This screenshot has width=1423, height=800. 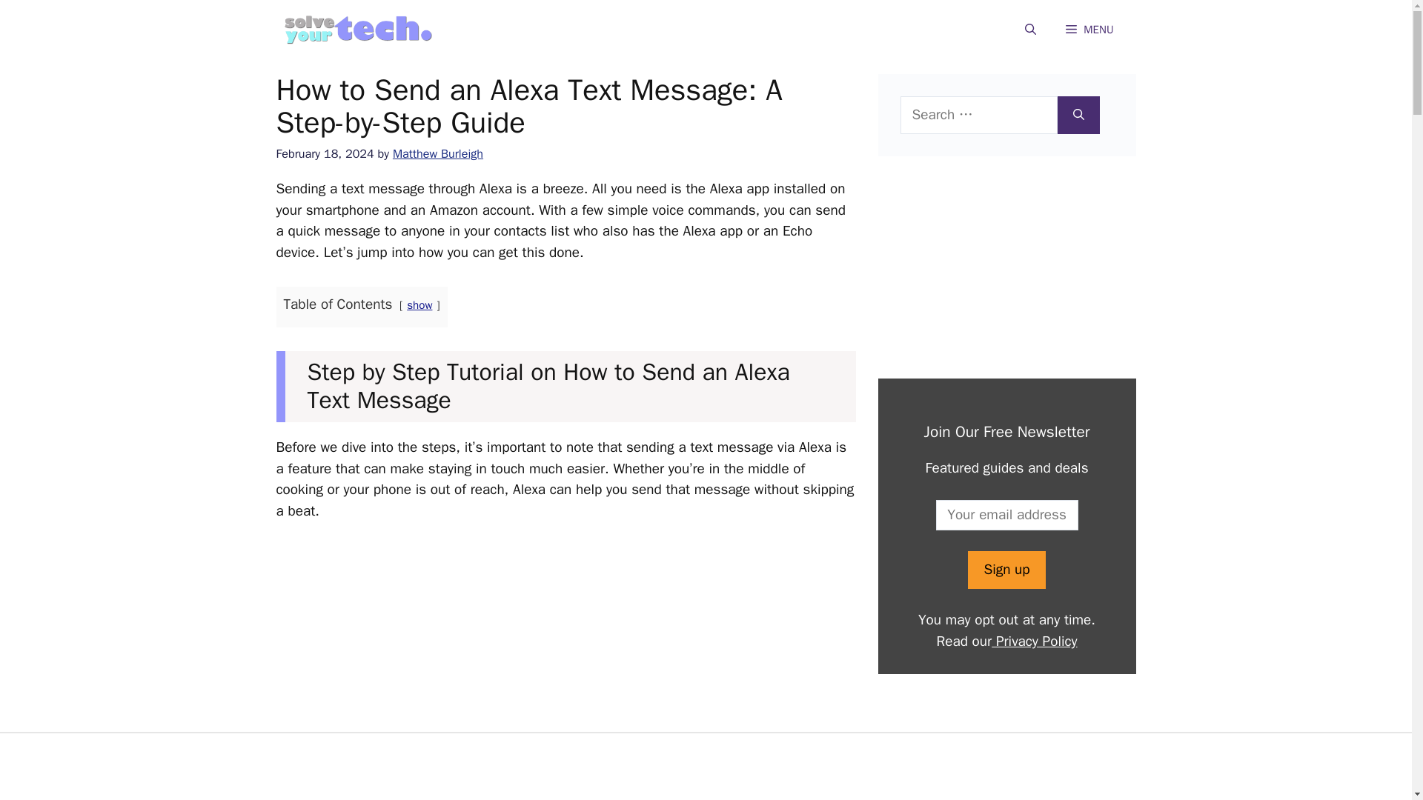 What do you see at coordinates (1089, 30) in the screenshot?
I see `MENU` at bounding box center [1089, 30].